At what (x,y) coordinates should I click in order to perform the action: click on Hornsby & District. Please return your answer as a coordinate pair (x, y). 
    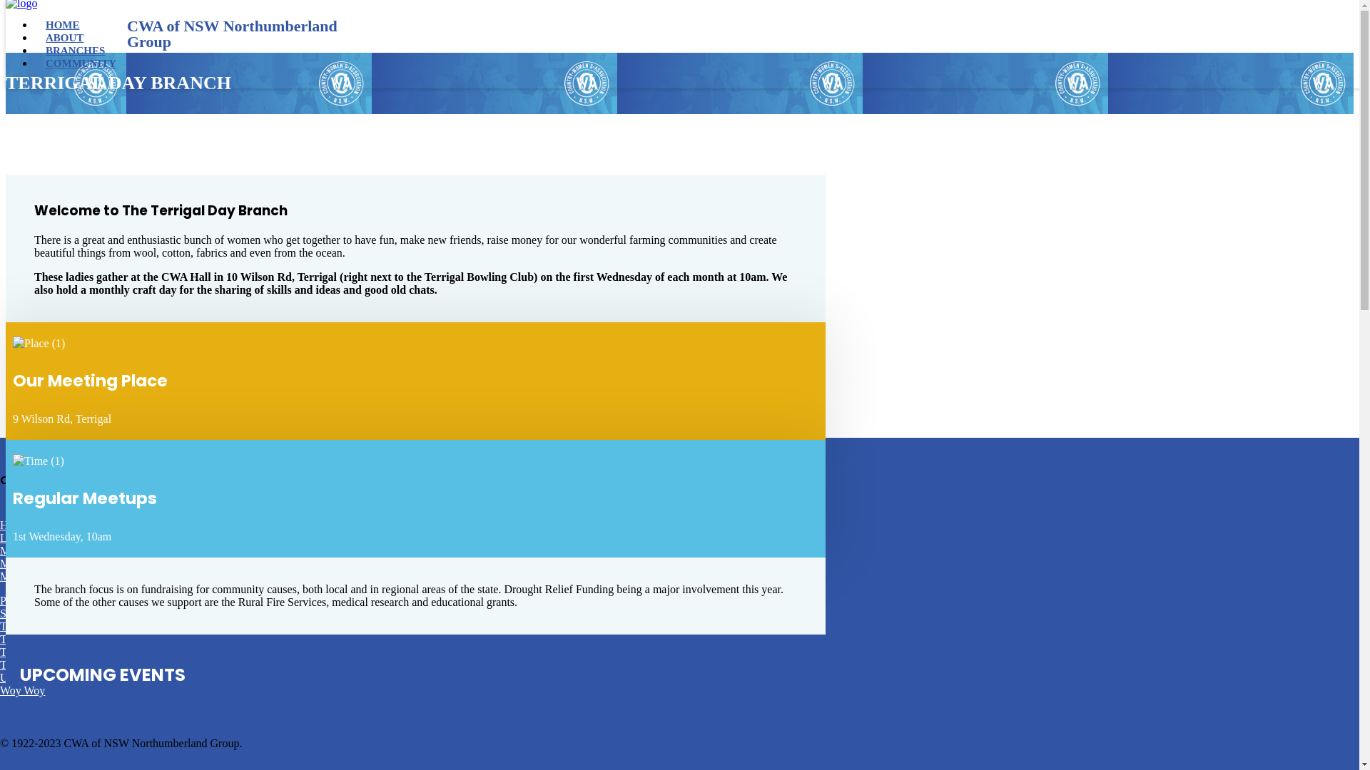
    Looking at the image, I should click on (44, 525).